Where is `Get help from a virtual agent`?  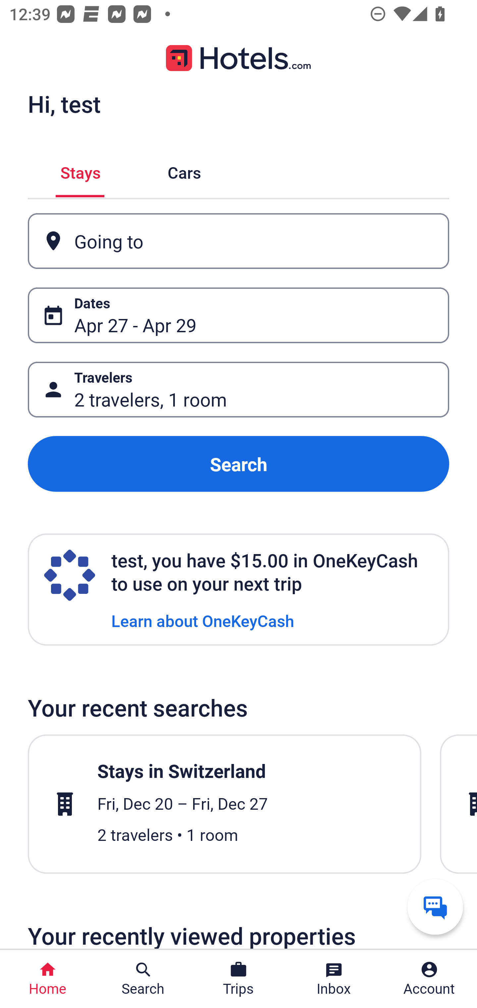
Get help from a virtual agent is located at coordinates (435, 907).